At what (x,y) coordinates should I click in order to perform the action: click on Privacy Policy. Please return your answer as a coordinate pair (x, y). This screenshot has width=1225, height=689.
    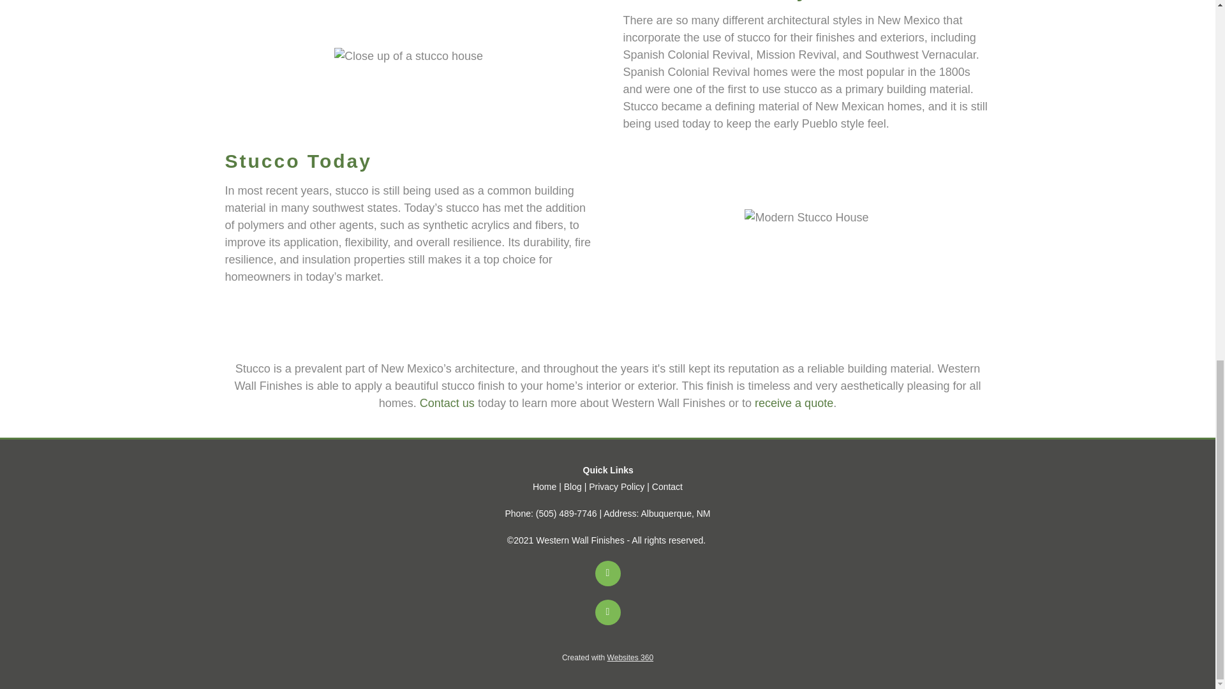
    Looking at the image, I should click on (616, 486).